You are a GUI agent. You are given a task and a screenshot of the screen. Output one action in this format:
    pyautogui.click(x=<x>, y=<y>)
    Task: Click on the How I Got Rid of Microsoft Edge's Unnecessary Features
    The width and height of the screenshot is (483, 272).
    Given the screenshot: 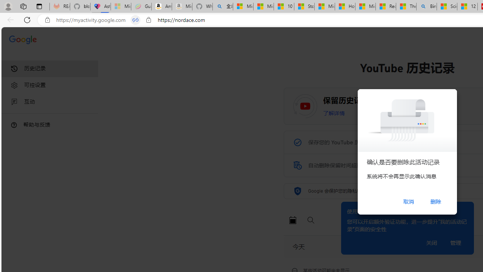 What is the action you would take?
    pyautogui.click(x=345, y=7)
    